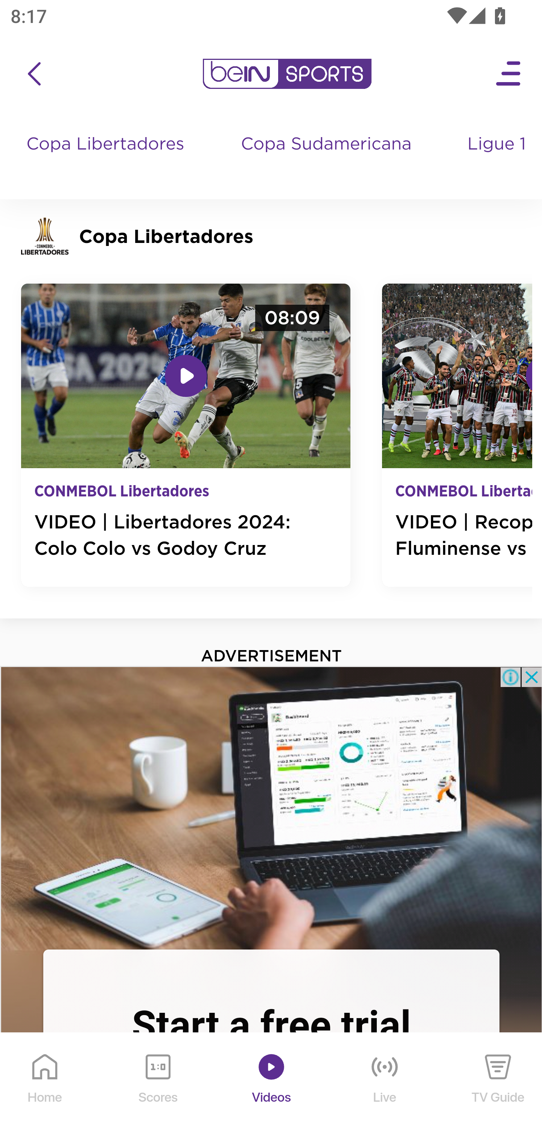 This screenshot has width=542, height=1145. What do you see at coordinates (34, 74) in the screenshot?
I see `icon back` at bounding box center [34, 74].